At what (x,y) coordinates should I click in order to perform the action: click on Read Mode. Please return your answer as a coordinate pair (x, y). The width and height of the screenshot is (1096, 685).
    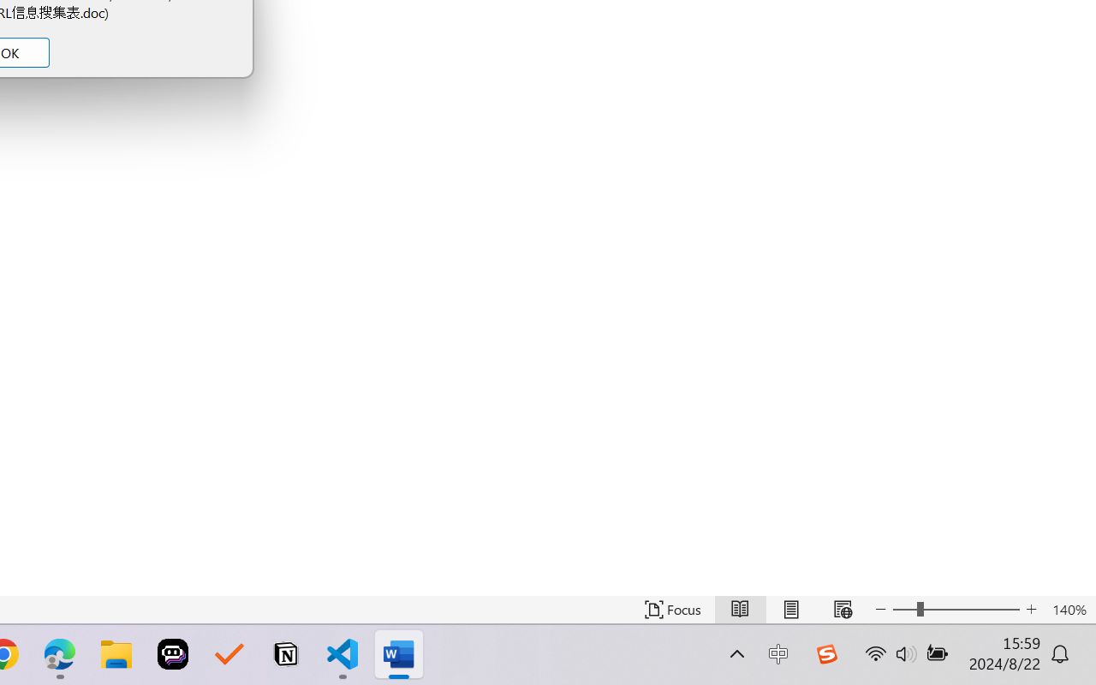
    Looking at the image, I should click on (740, 610).